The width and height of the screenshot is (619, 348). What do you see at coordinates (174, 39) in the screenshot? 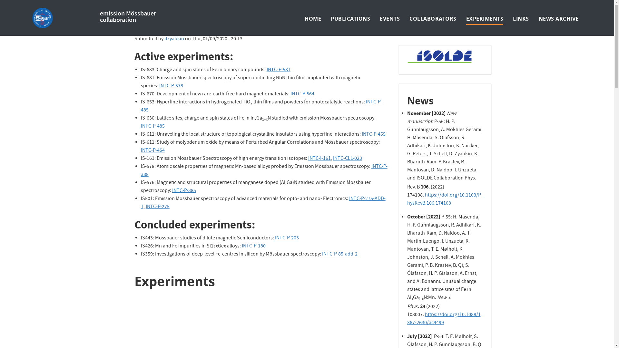
I see `dzyabkin` at bounding box center [174, 39].